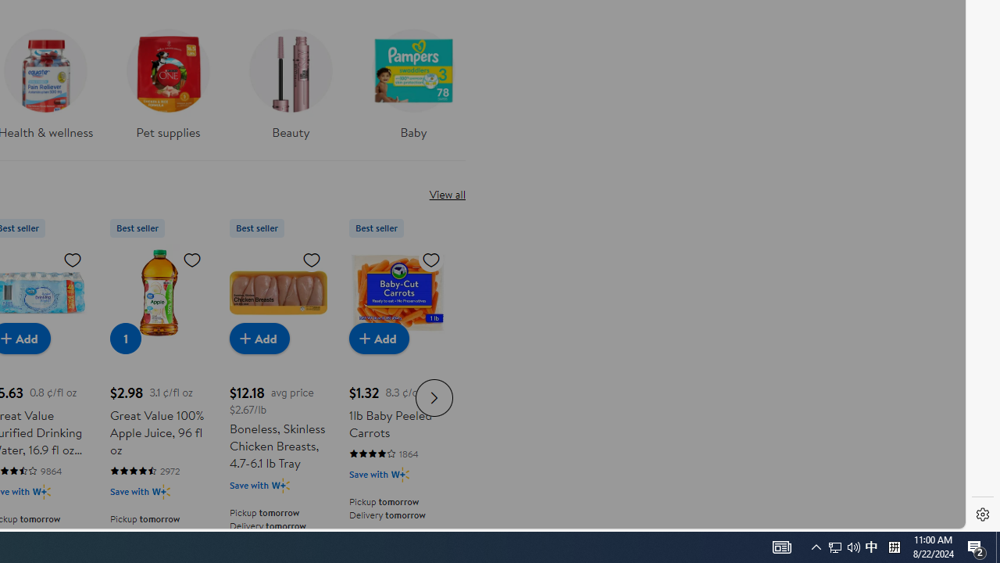 The image size is (1000, 563). What do you see at coordinates (398, 292) in the screenshot?
I see `1lb Baby Peeled Carrots` at bounding box center [398, 292].